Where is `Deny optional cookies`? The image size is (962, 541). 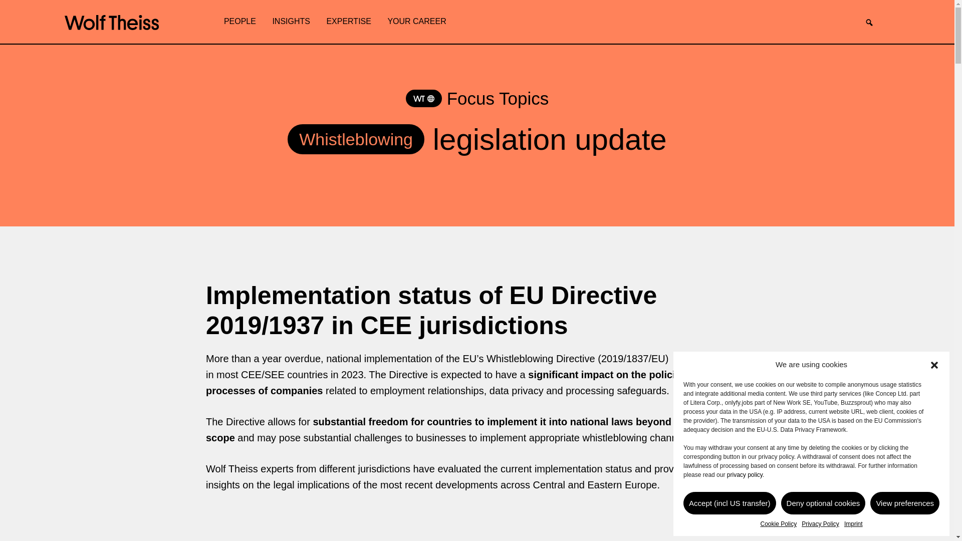 Deny optional cookies is located at coordinates (824, 503).